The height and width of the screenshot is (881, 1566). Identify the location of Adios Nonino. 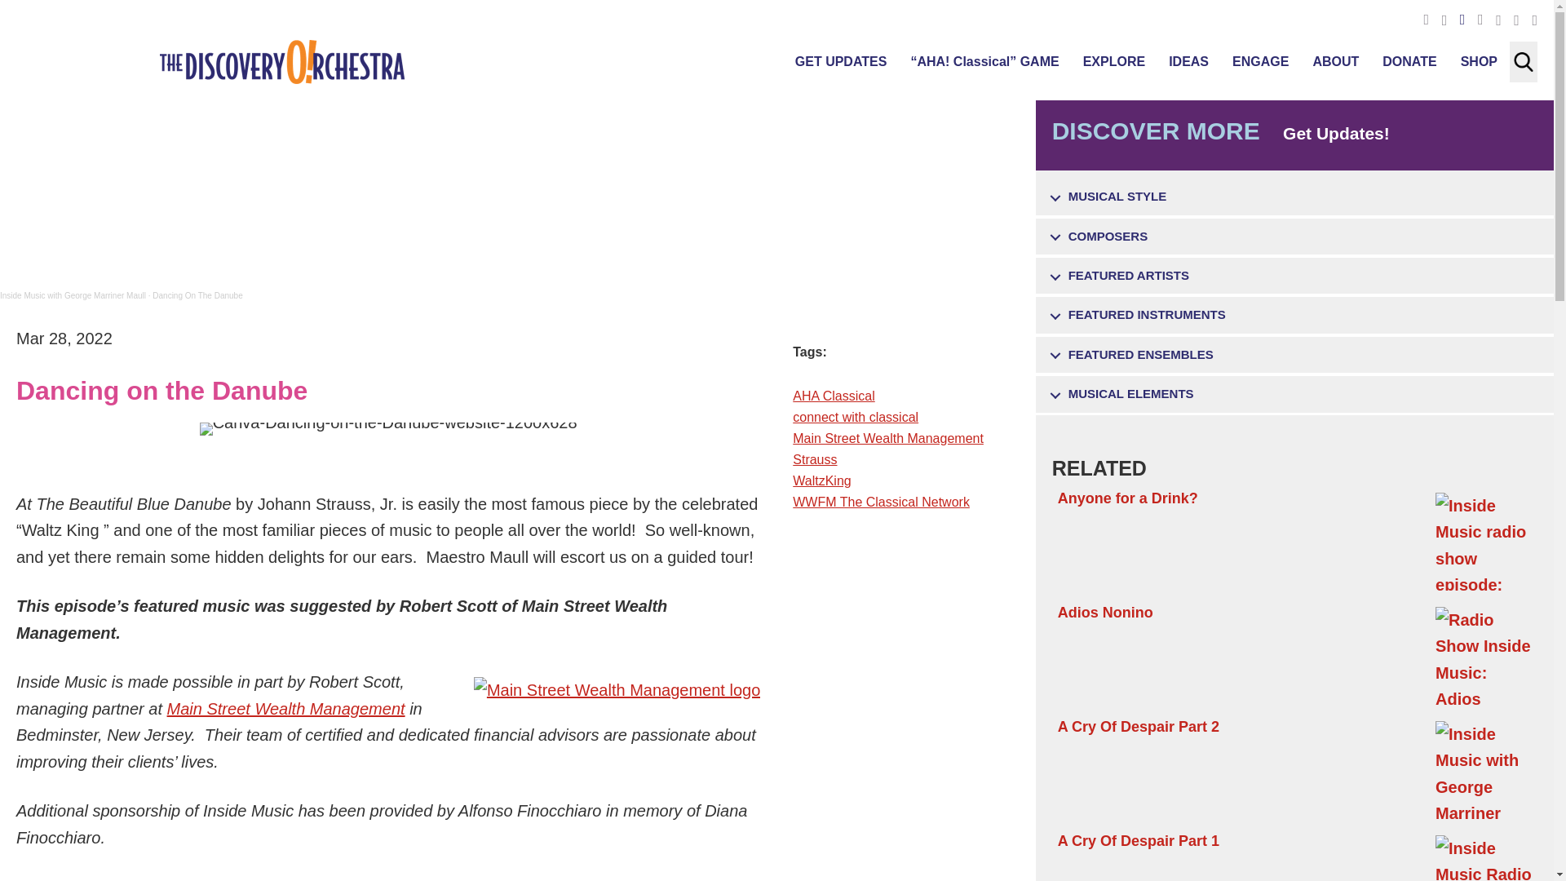
(1295, 654).